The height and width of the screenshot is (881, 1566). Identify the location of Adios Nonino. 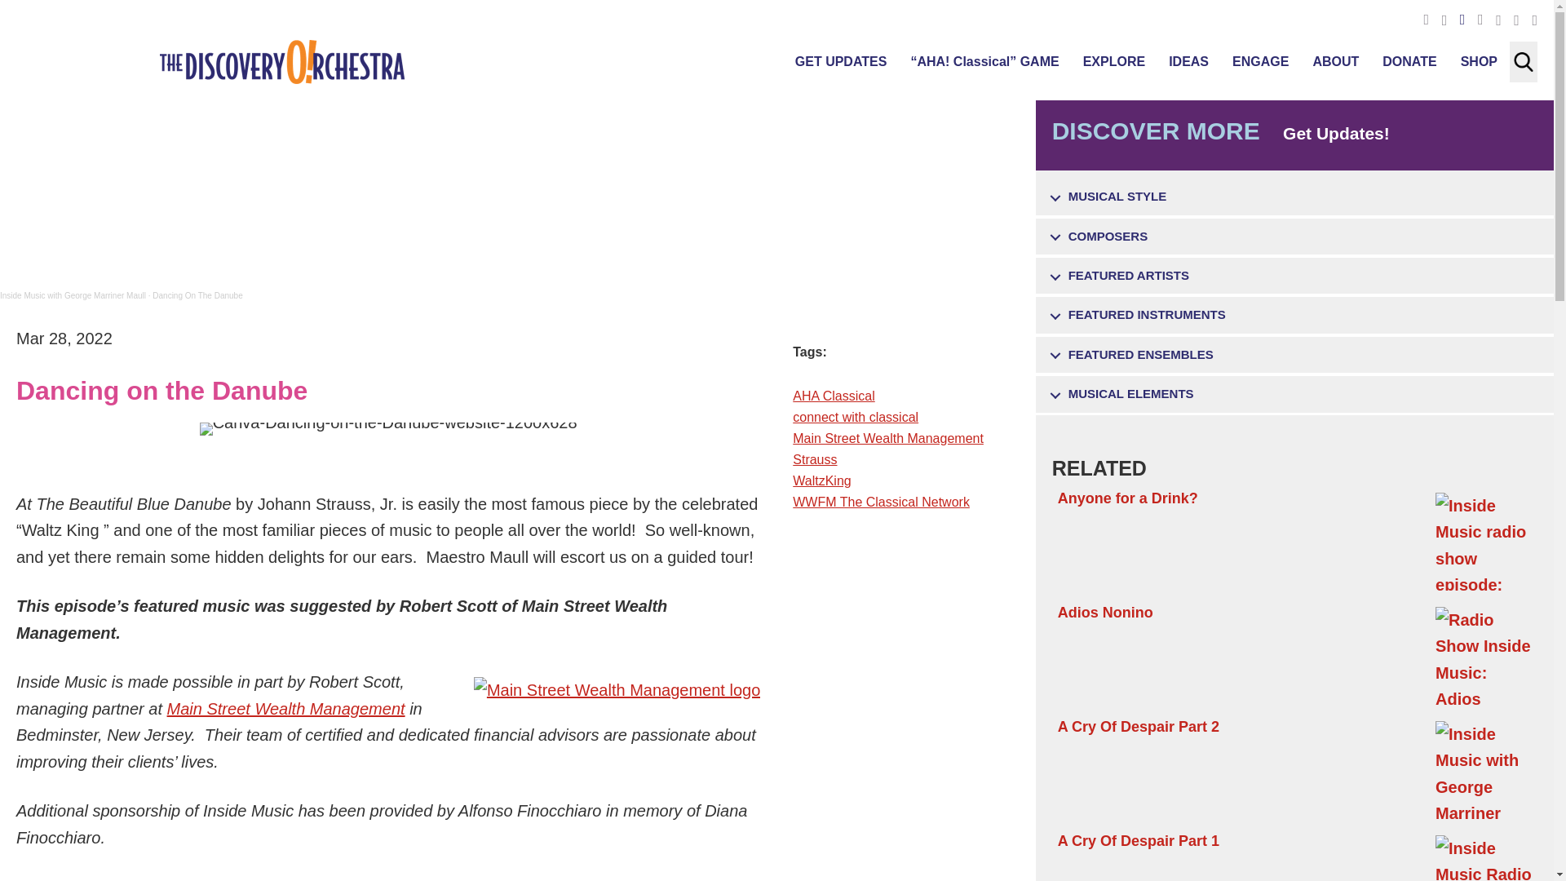
(1295, 654).